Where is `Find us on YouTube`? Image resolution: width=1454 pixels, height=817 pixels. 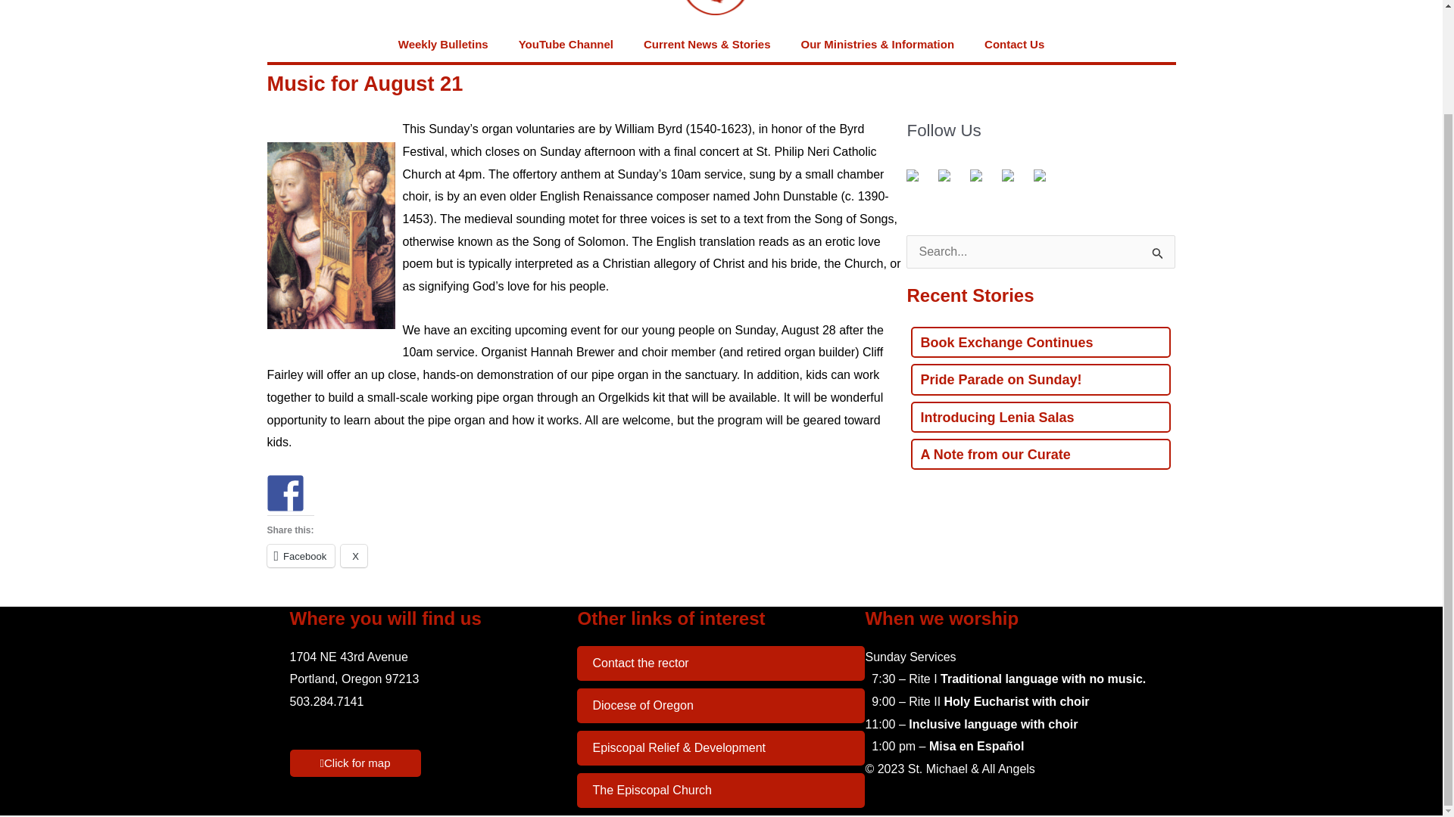 Find us on YouTube is located at coordinates (981, 181).